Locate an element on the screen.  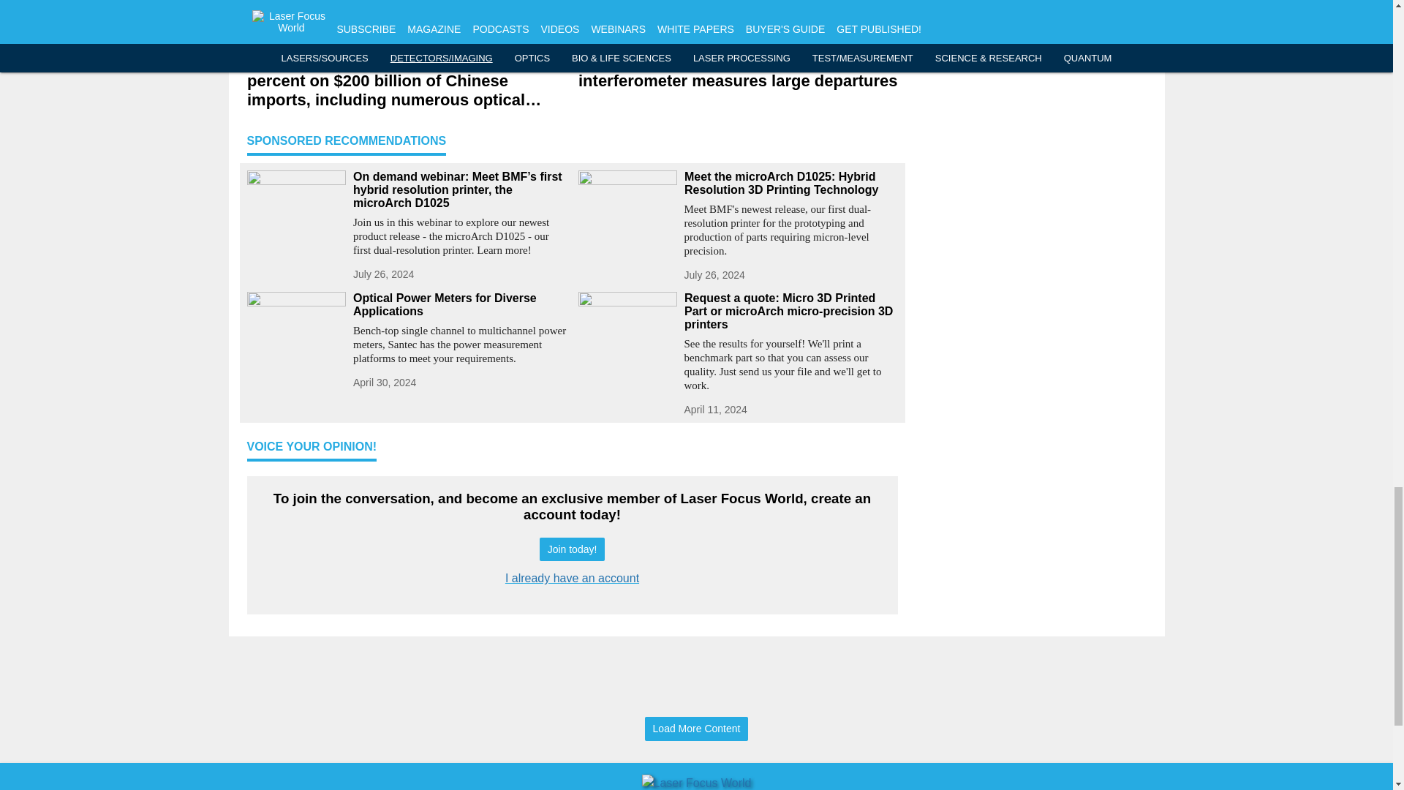
Optical Power Meters for Diverse Applications is located at coordinates (459, 304).